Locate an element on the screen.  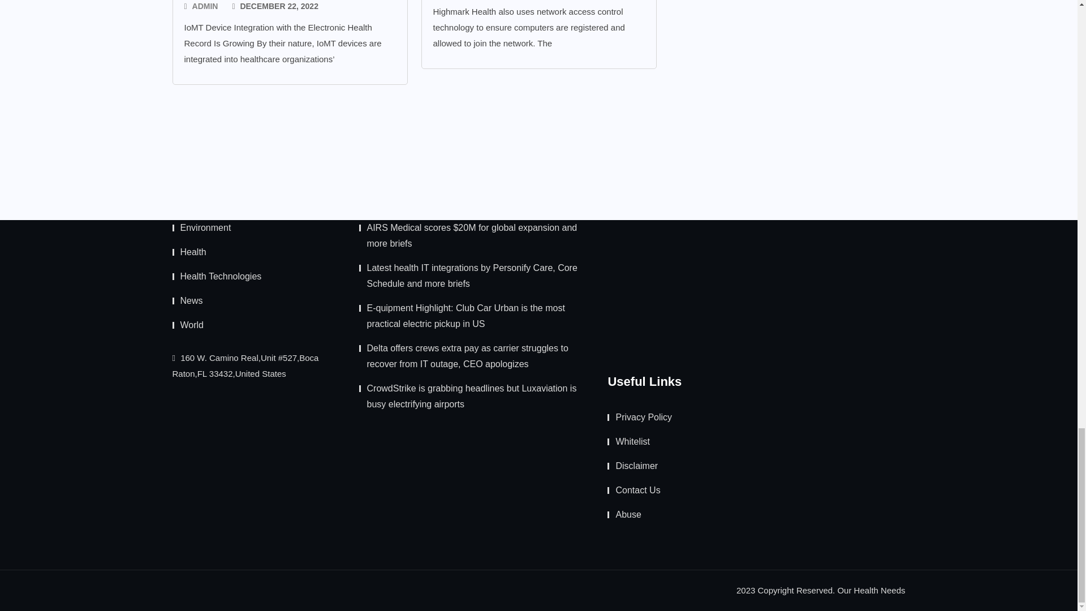
Posts by admin is located at coordinates (205, 7).